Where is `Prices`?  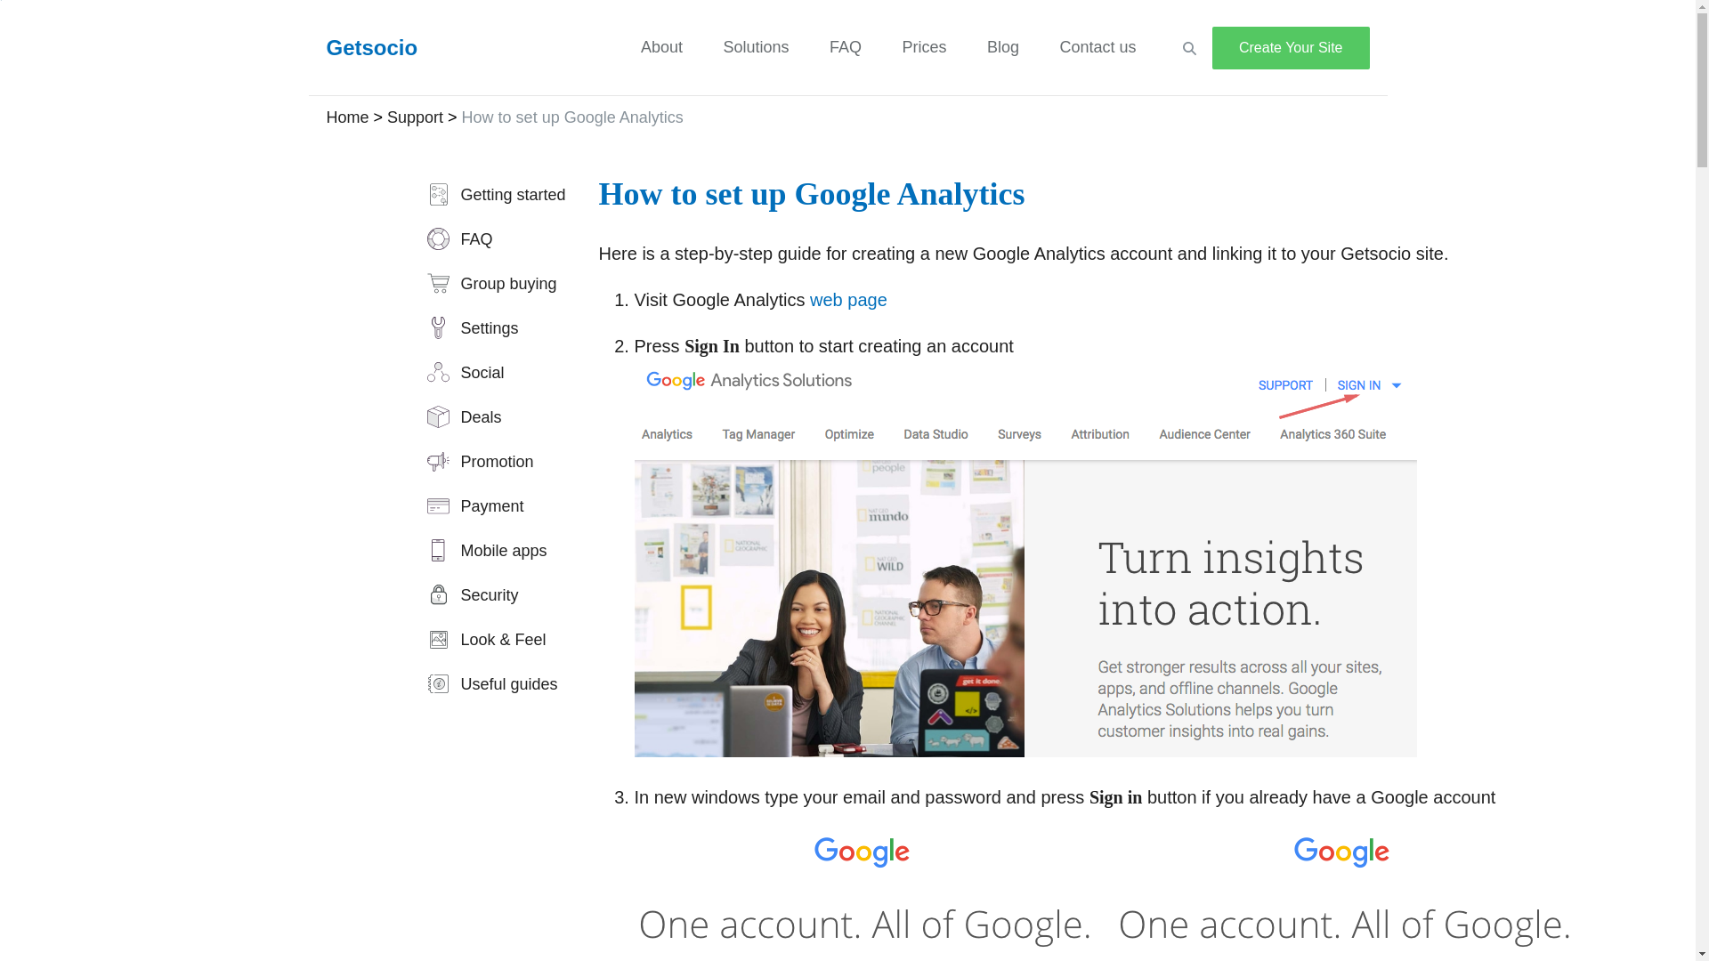 Prices is located at coordinates (924, 46).